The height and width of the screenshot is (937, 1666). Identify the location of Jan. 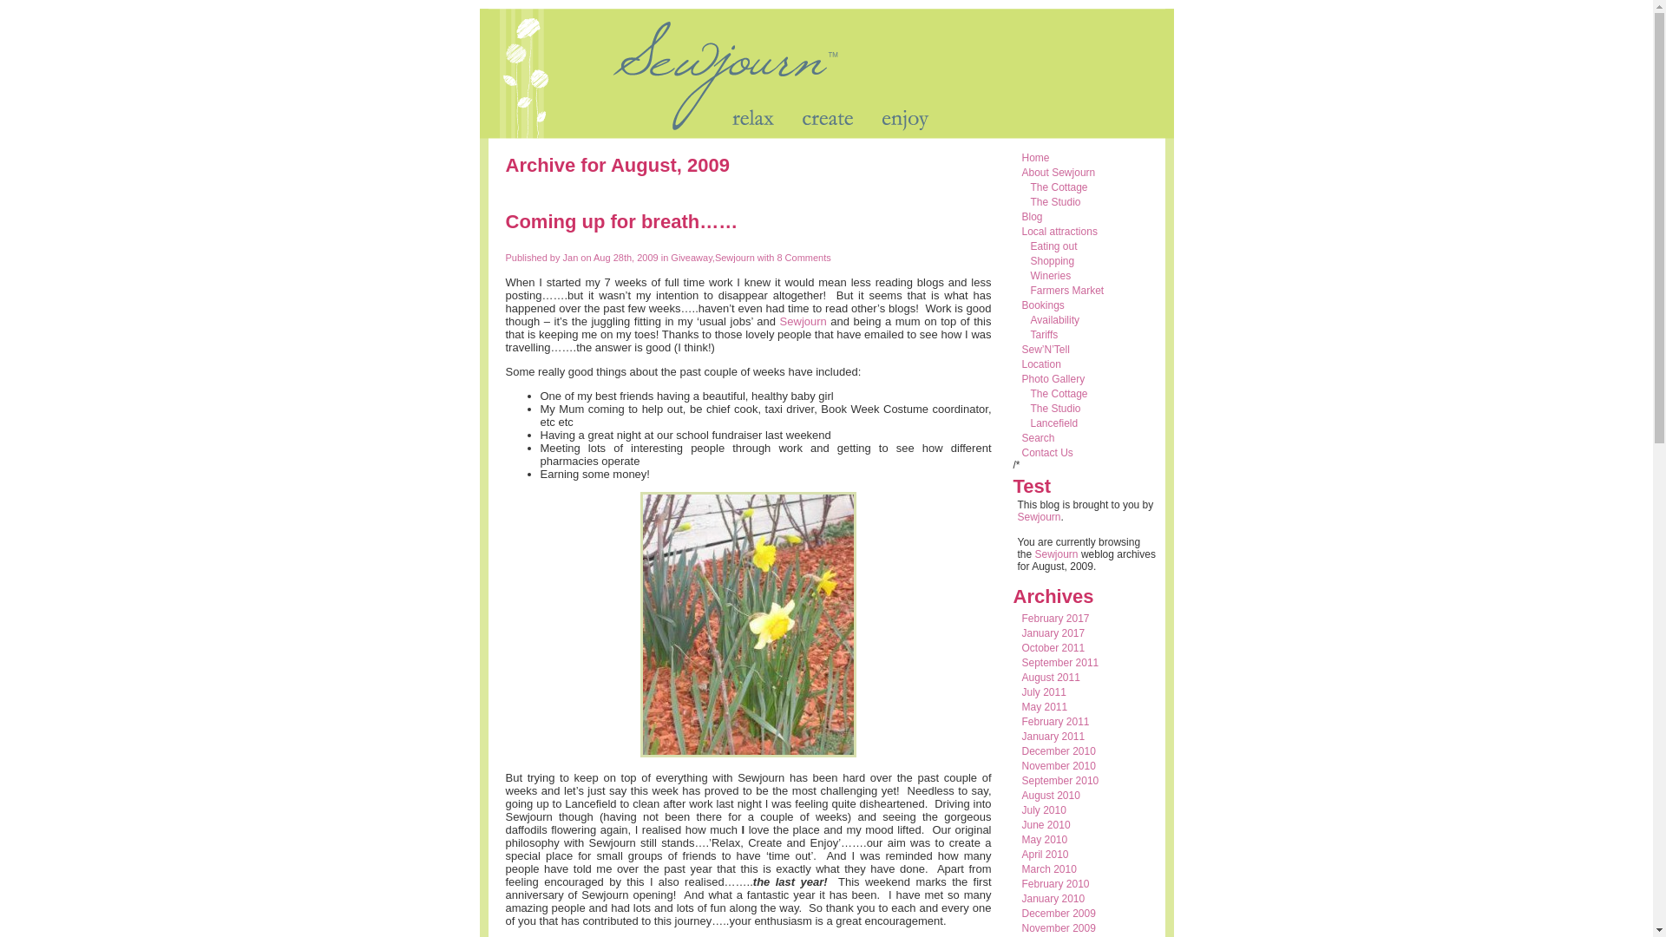
(571, 258).